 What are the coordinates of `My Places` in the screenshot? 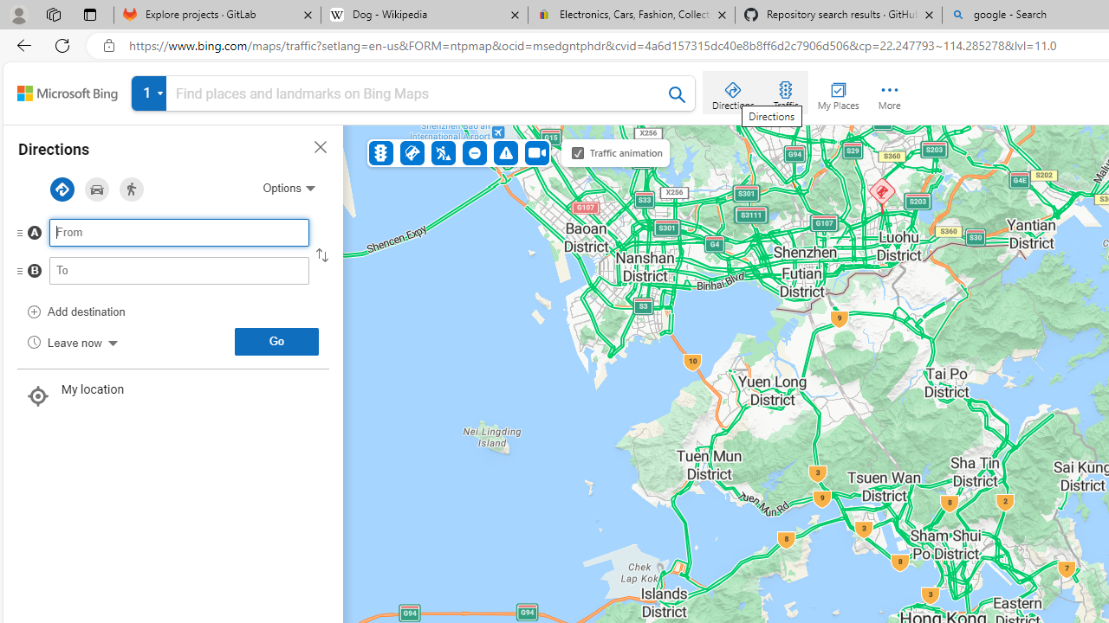 It's located at (838, 92).